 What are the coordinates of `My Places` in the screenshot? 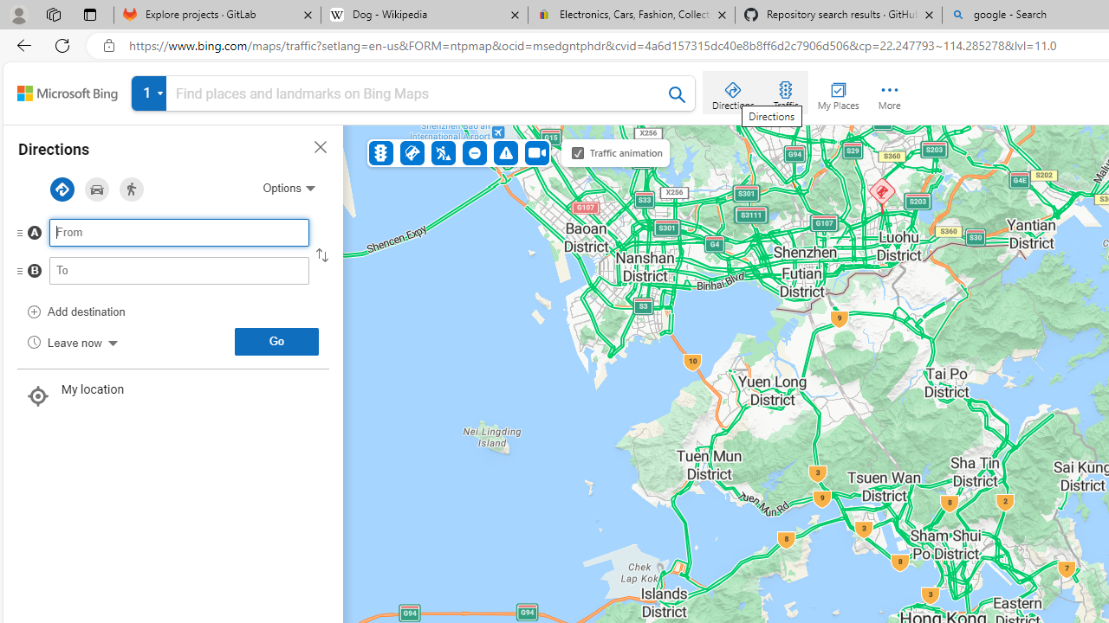 It's located at (838, 92).